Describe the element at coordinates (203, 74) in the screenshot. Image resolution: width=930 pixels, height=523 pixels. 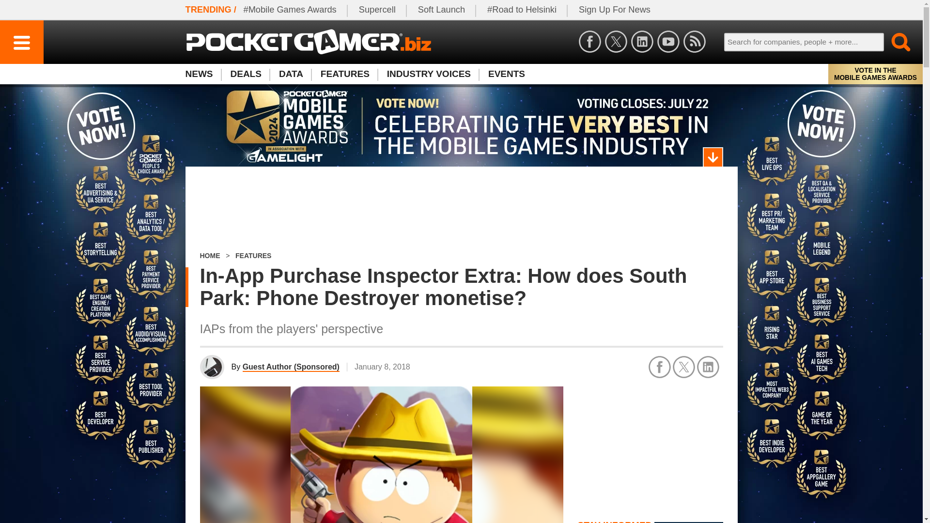
I see `NEWS` at that location.